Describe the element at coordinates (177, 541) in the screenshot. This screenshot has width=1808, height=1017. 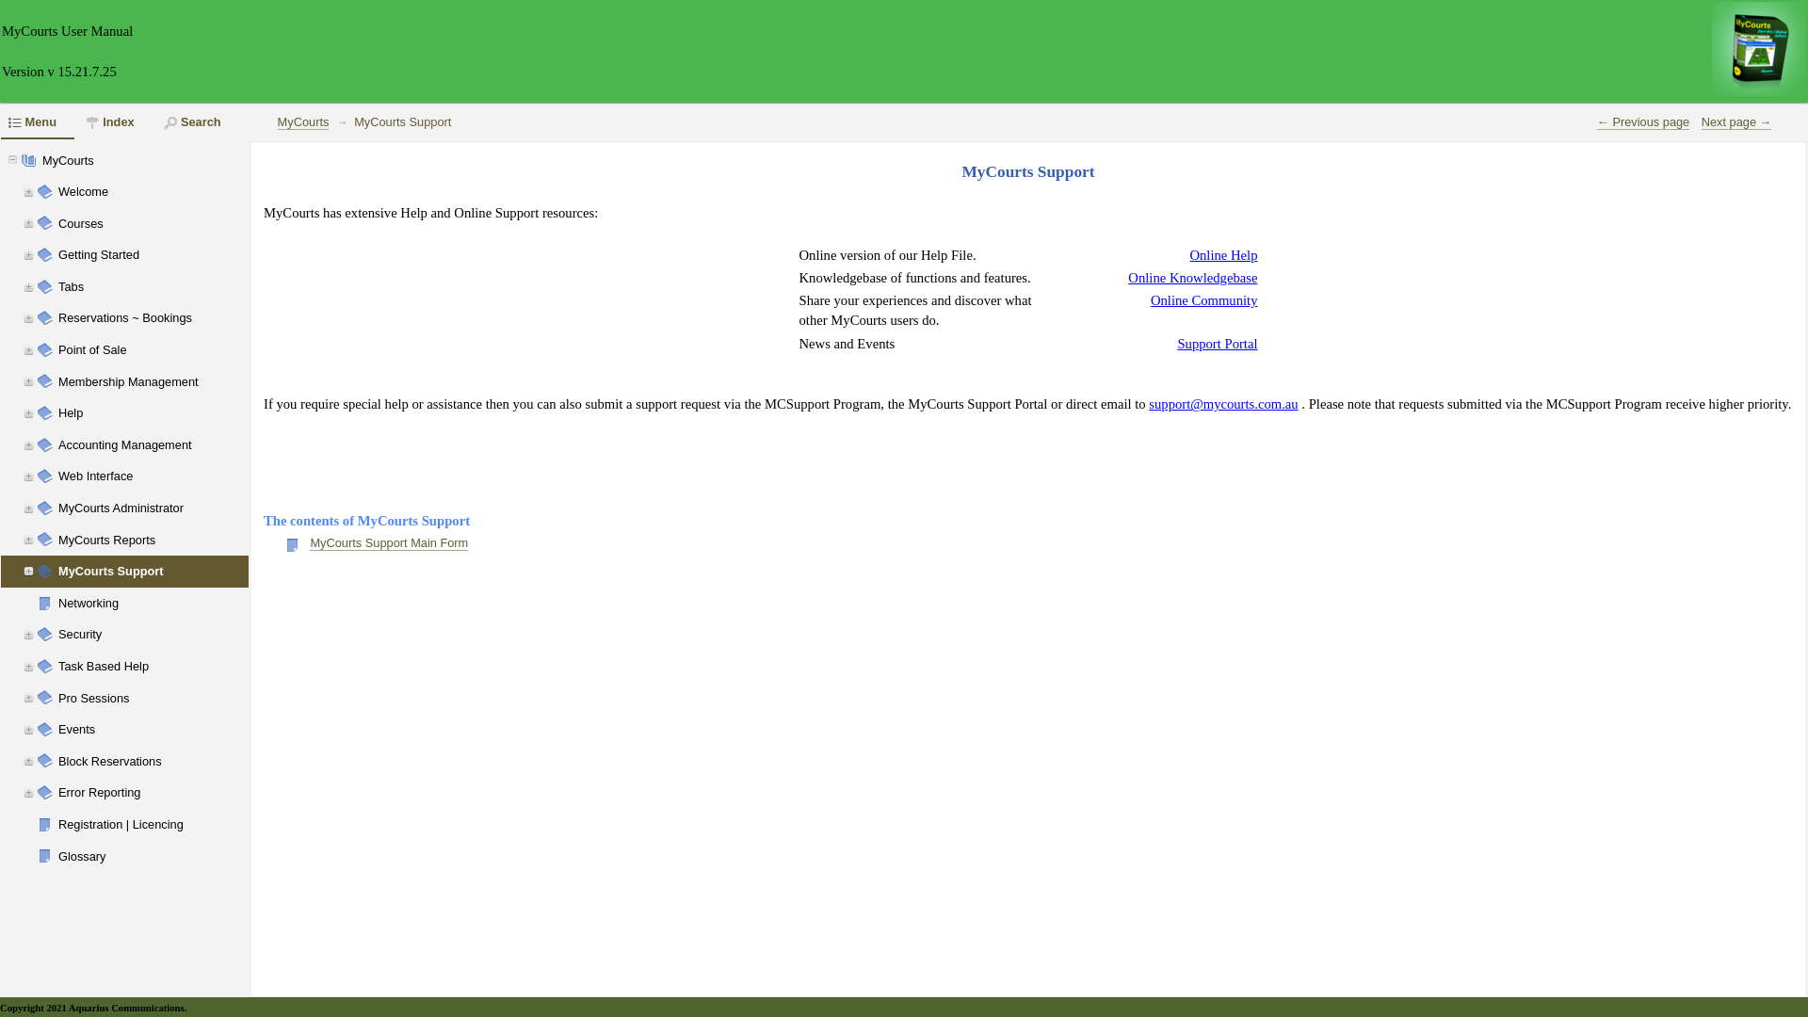
I see `MyCourts Reports` at that location.